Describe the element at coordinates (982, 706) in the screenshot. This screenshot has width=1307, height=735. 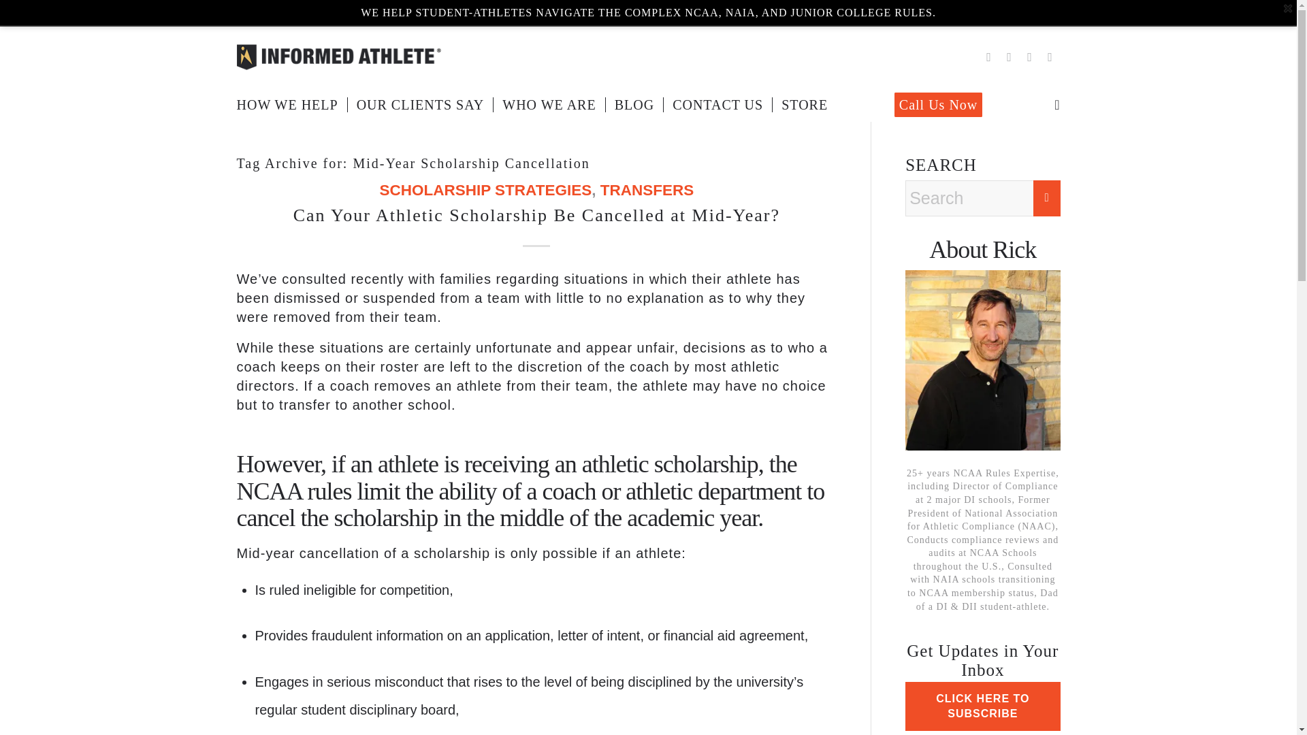
I see `CLICK HERE TO SUBSCRIBE` at that location.